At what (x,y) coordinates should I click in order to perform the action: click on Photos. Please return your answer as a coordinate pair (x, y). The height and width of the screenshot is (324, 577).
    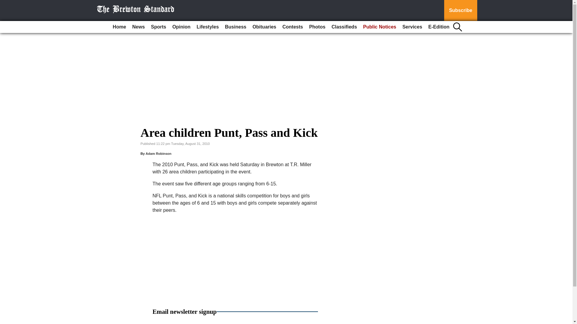
    Looking at the image, I should click on (317, 27).